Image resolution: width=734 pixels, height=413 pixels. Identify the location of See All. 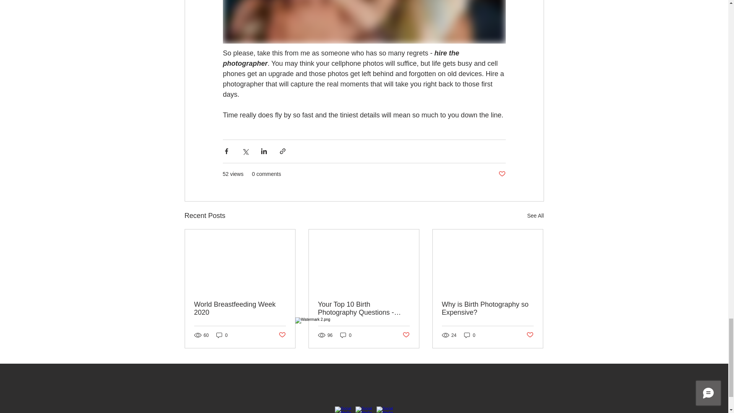
(535, 216).